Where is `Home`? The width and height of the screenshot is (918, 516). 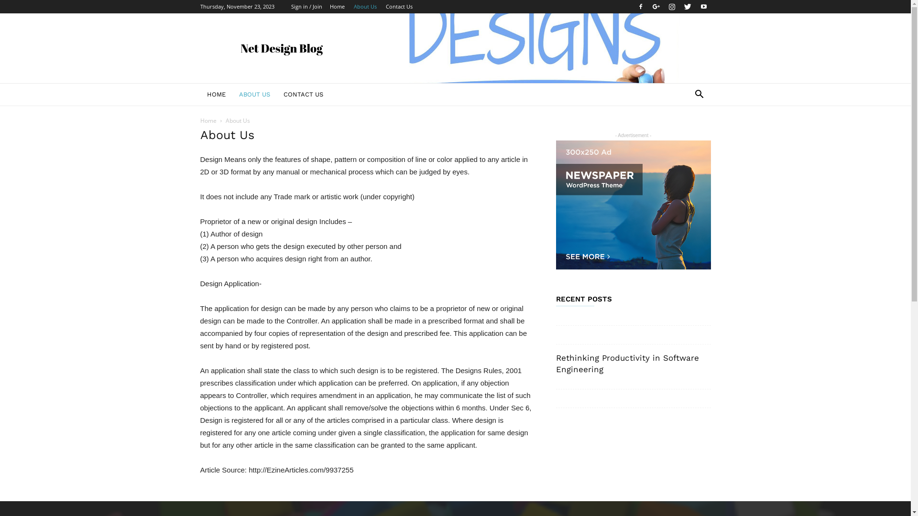 Home is located at coordinates (208, 120).